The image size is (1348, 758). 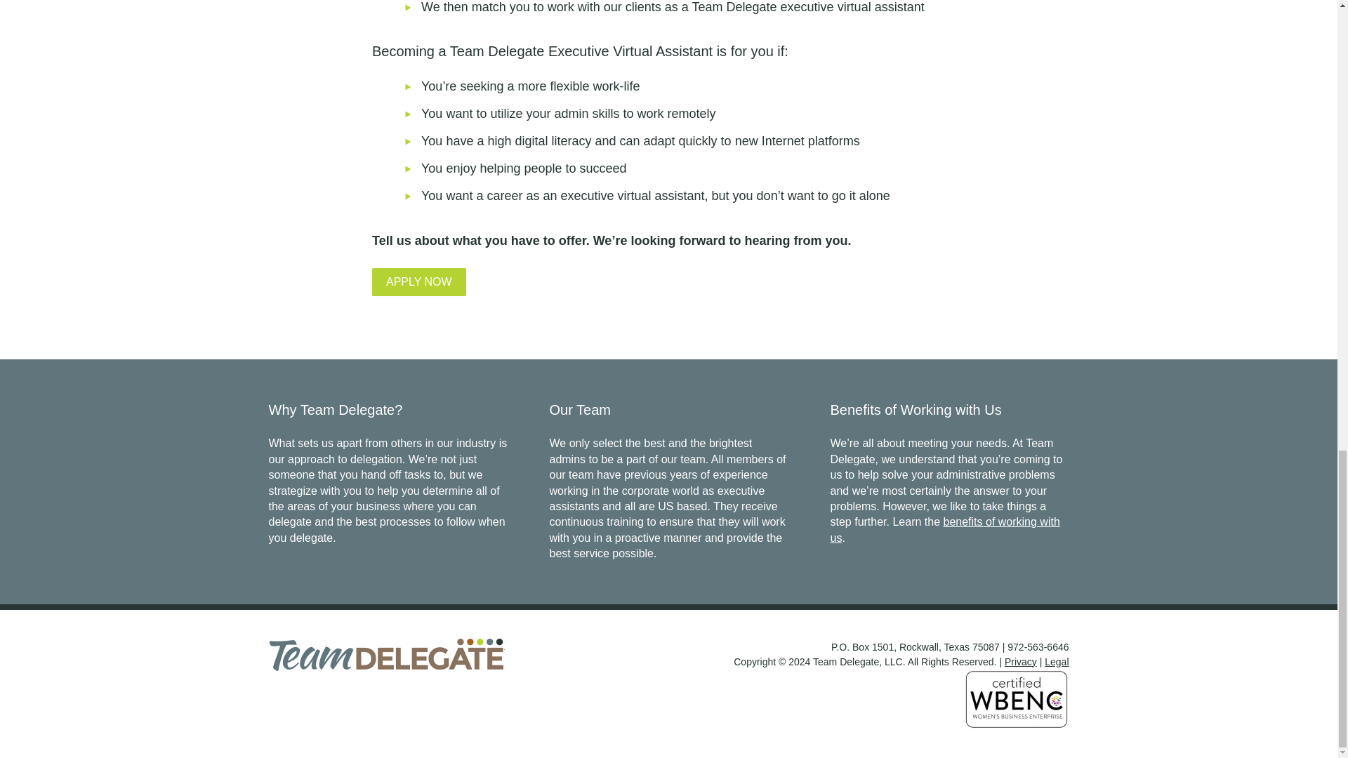 I want to click on Privacy, so click(x=1020, y=662).